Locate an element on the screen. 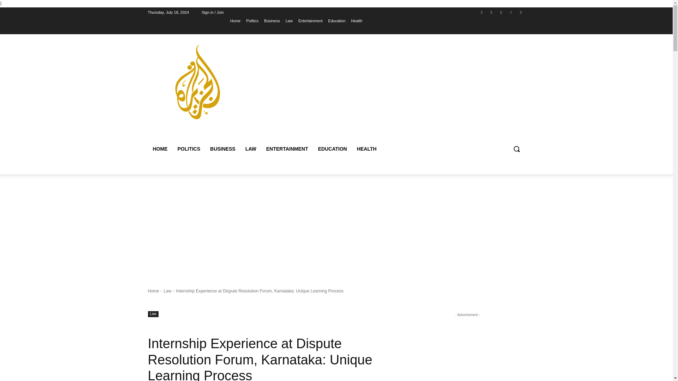 This screenshot has width=678, height=381. Business is located at coordinates (272, 21).